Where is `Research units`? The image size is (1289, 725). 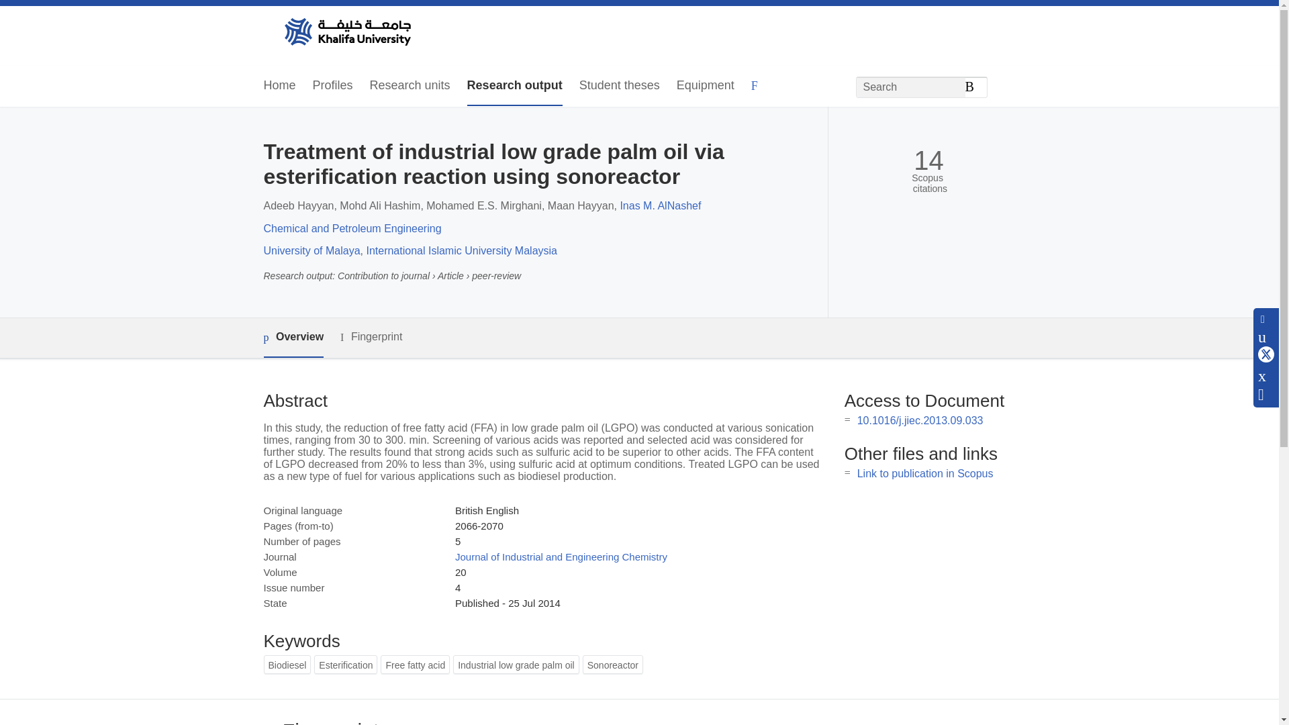
Research units is located at coordinates (410, 86).